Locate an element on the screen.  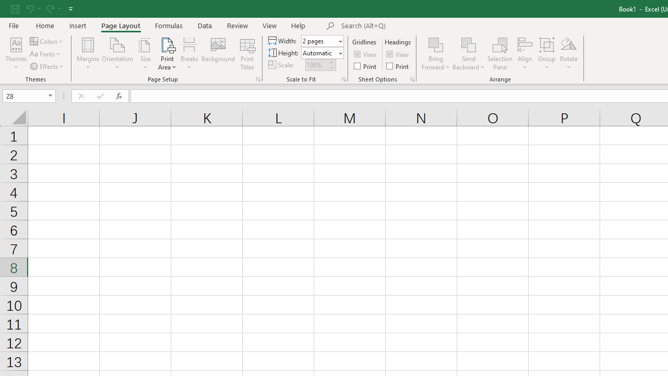
Height is located at coordinates (319, 53).